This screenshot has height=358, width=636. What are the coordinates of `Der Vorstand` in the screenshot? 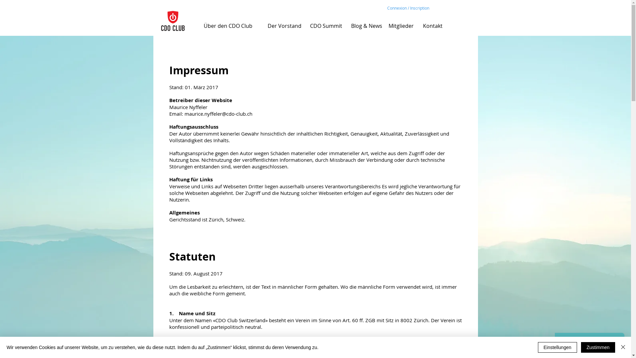 It's located at (285, 26).